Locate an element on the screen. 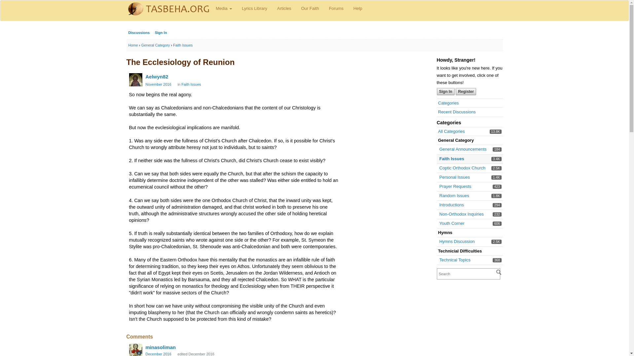 The height and width of the screenshot is (356, 634). Edited by minasoliman on December  1, 2016 12:25AM. is located at coordinates (255, 9).